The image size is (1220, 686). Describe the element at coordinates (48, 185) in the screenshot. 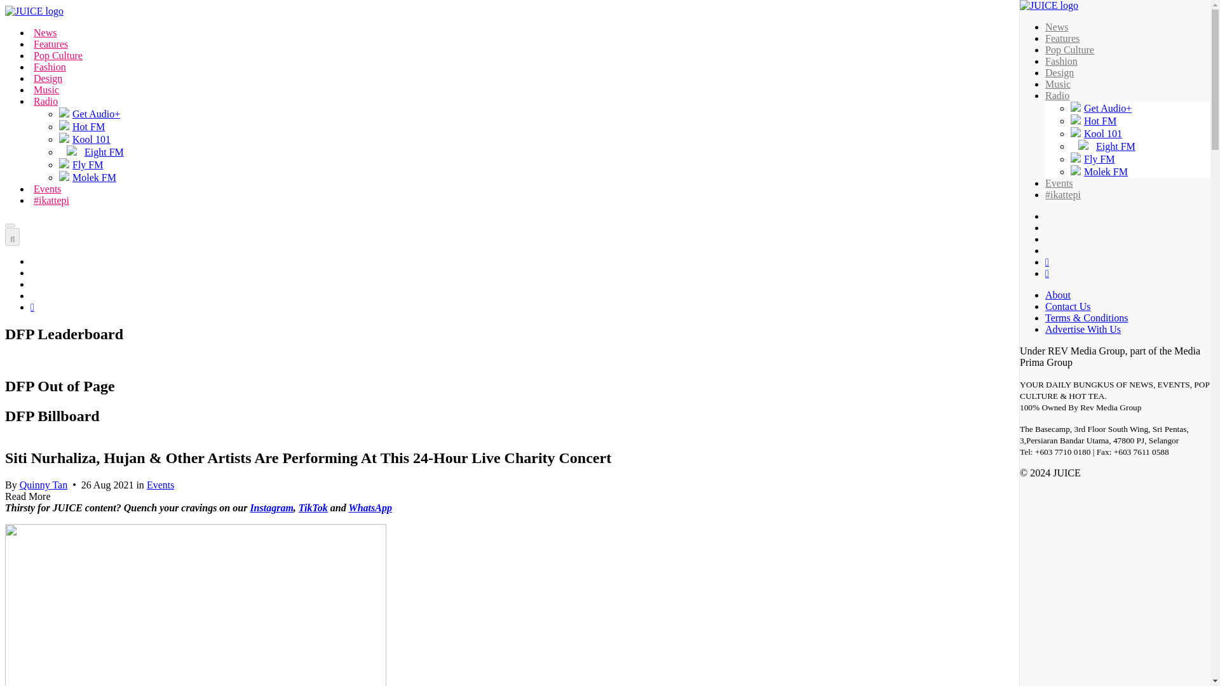

I see `Events` at that location.